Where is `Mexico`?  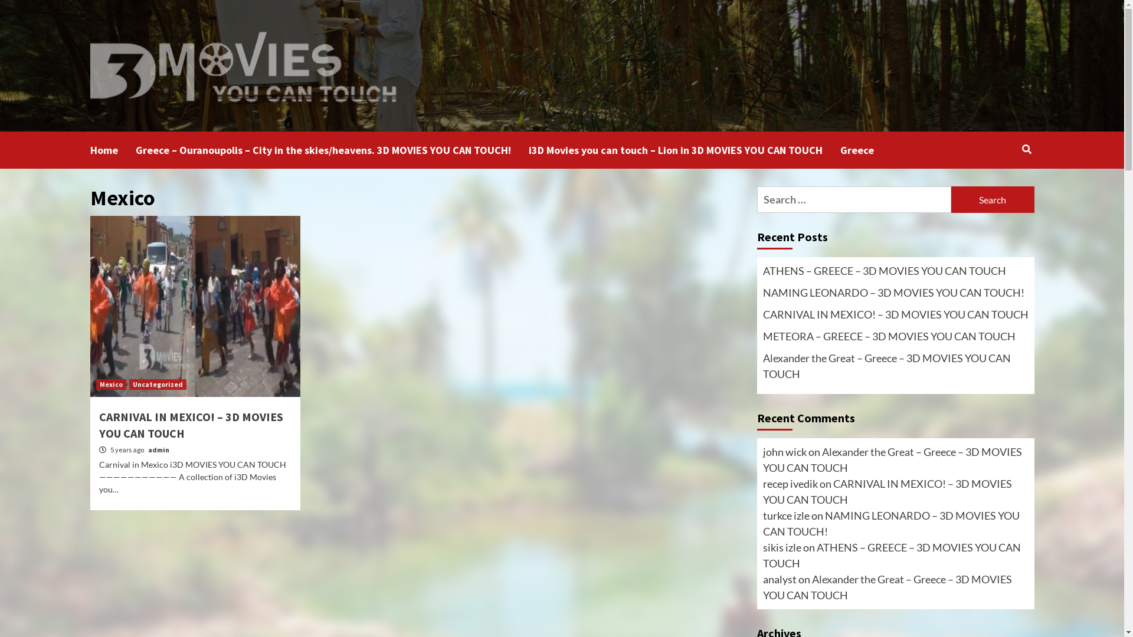
Mexico is located at coordinates (111, 385).